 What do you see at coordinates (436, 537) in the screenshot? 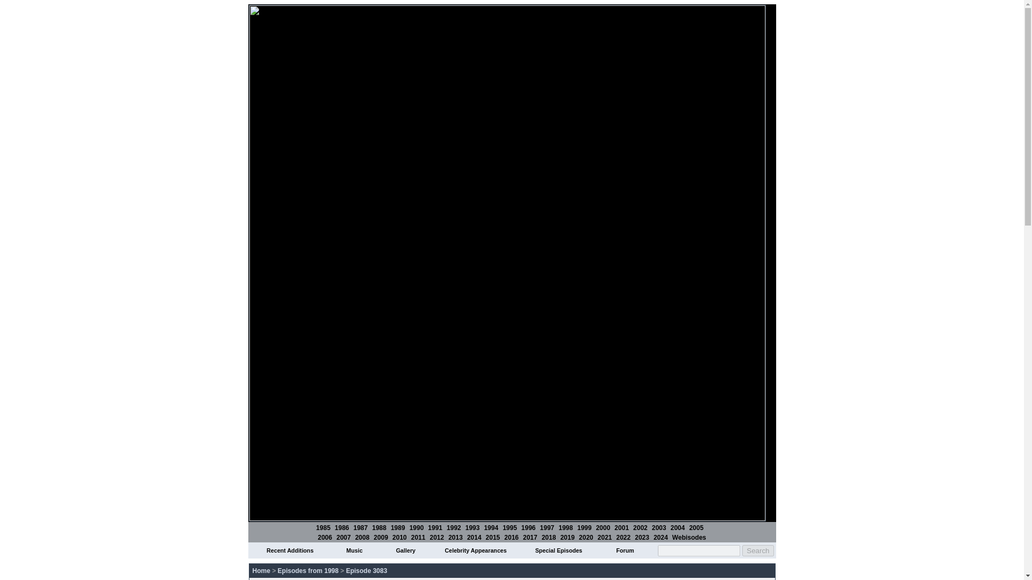
I see `2012` at bounding box center [436, 537].